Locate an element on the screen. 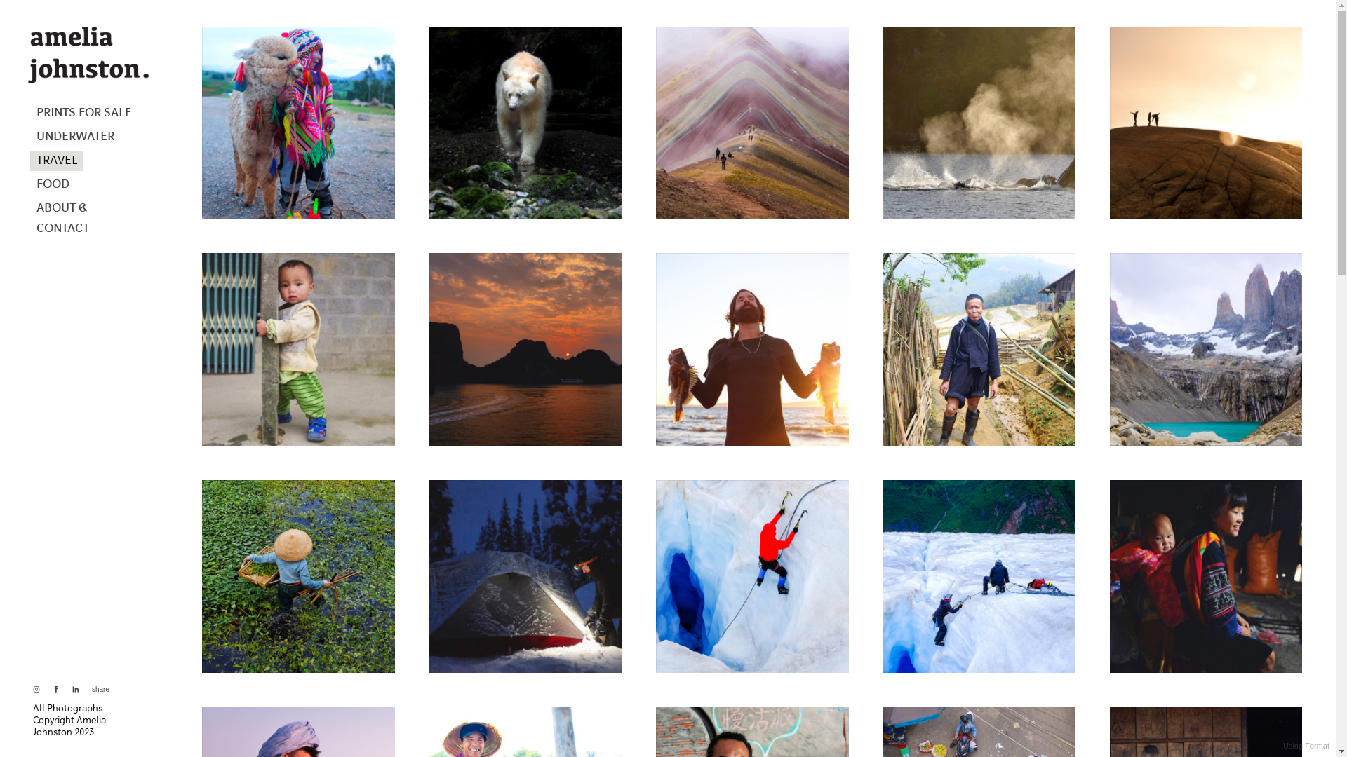 The image size is (1347, 757). UNDERWATER is located at coordinates (76, 137).